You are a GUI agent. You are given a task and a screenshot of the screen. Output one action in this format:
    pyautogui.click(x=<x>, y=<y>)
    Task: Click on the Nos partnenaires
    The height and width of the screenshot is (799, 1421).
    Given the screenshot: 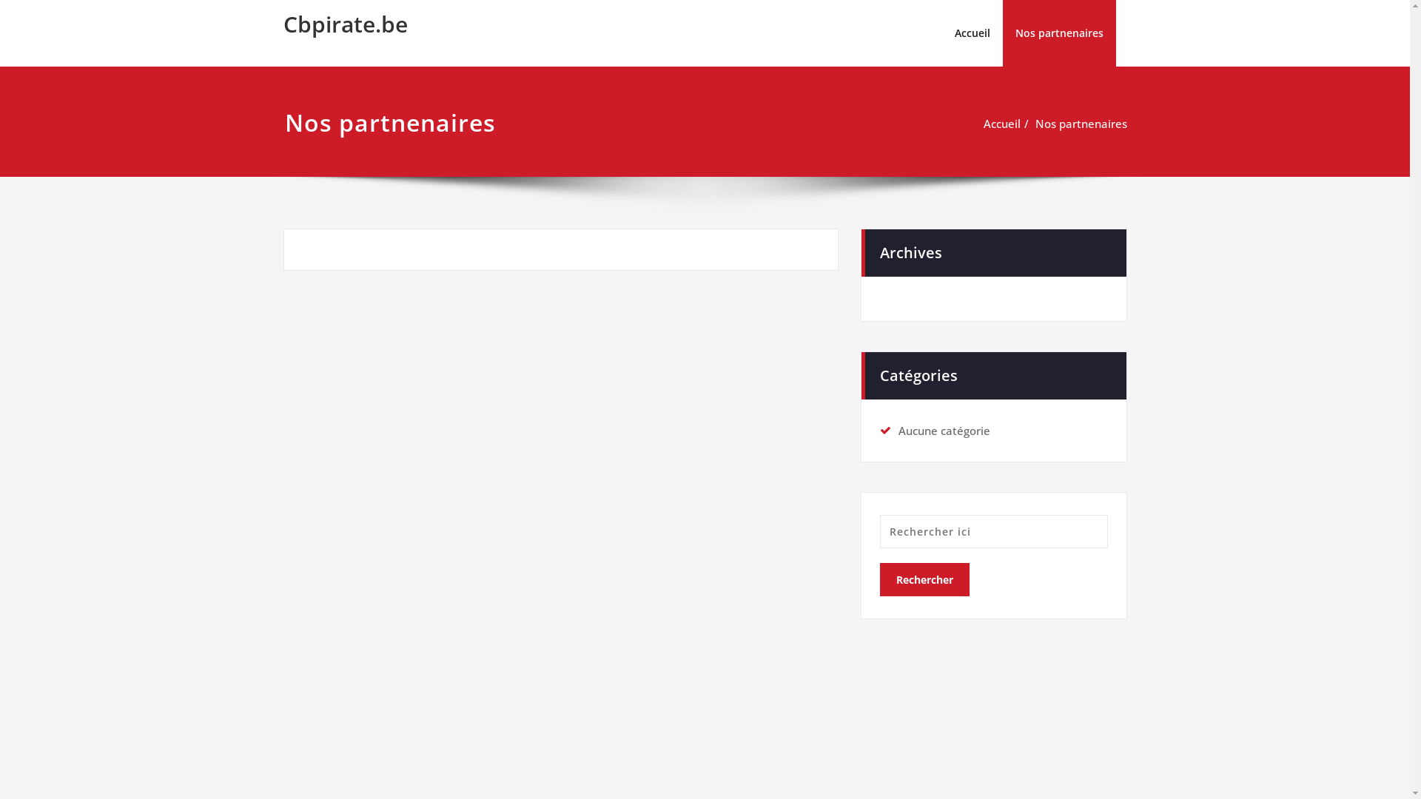 What is the action you would take?
    pyautogui.click(x=1081, y=124)
    